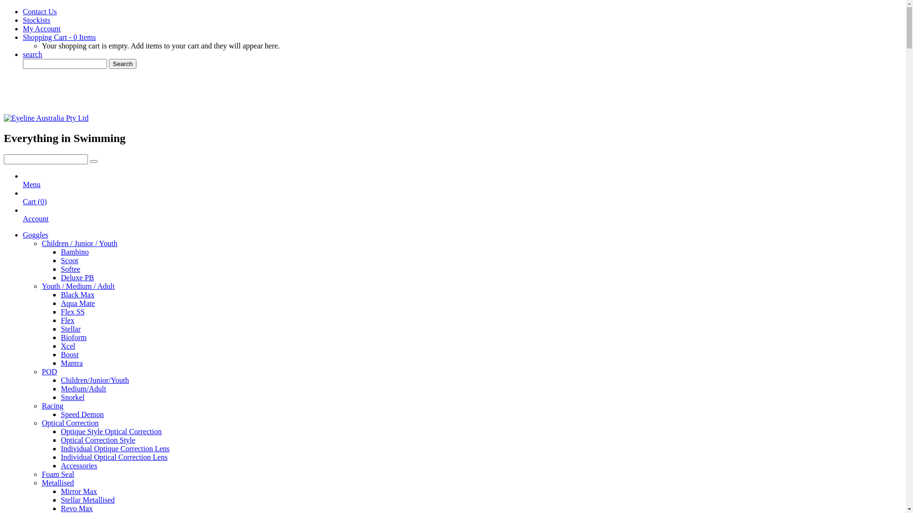  I want to click on Children/Junior/Youth, so click(95, 380).